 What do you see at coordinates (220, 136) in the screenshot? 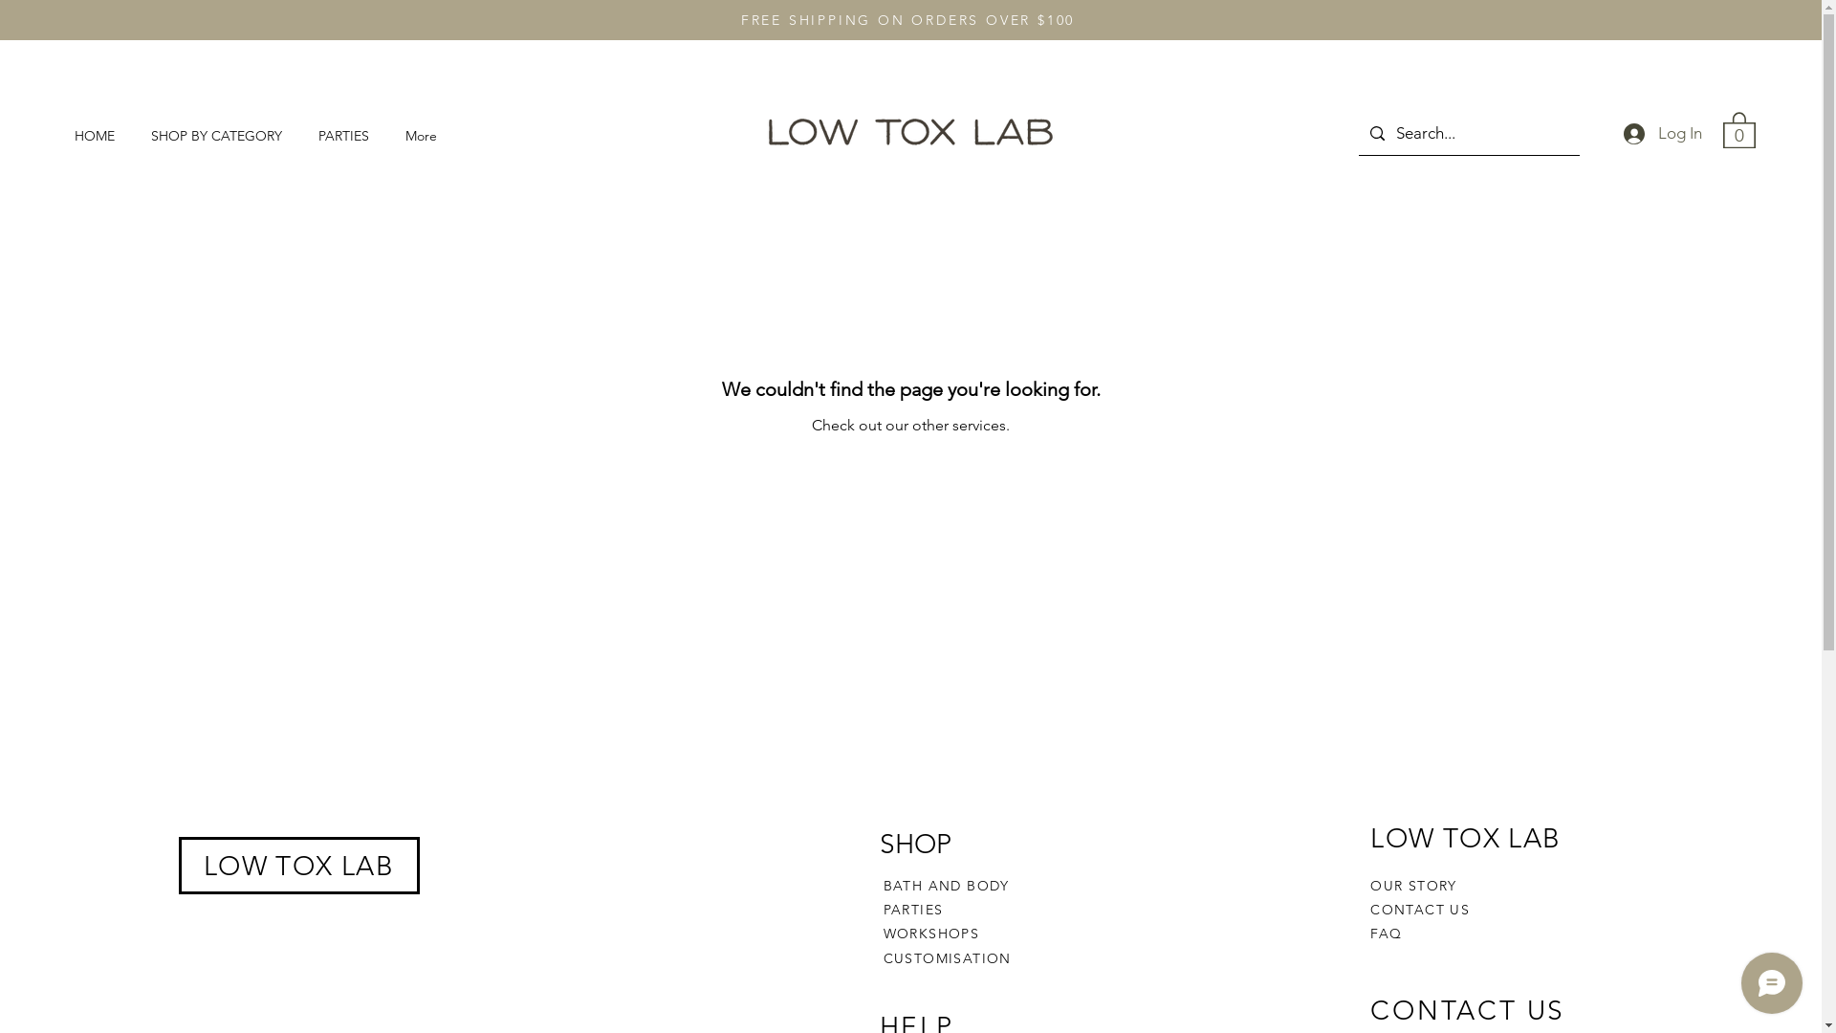
I see `SHOP BY CATEGORY` at bounding box center [220, 136].